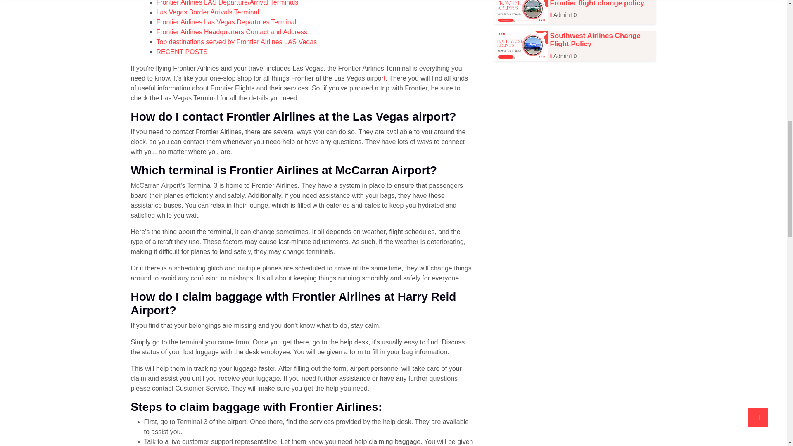  Describe the element at coordinates (207, 12) in the screenshot. I see `Las Vegas Border Arrivals Terminal` at that location.